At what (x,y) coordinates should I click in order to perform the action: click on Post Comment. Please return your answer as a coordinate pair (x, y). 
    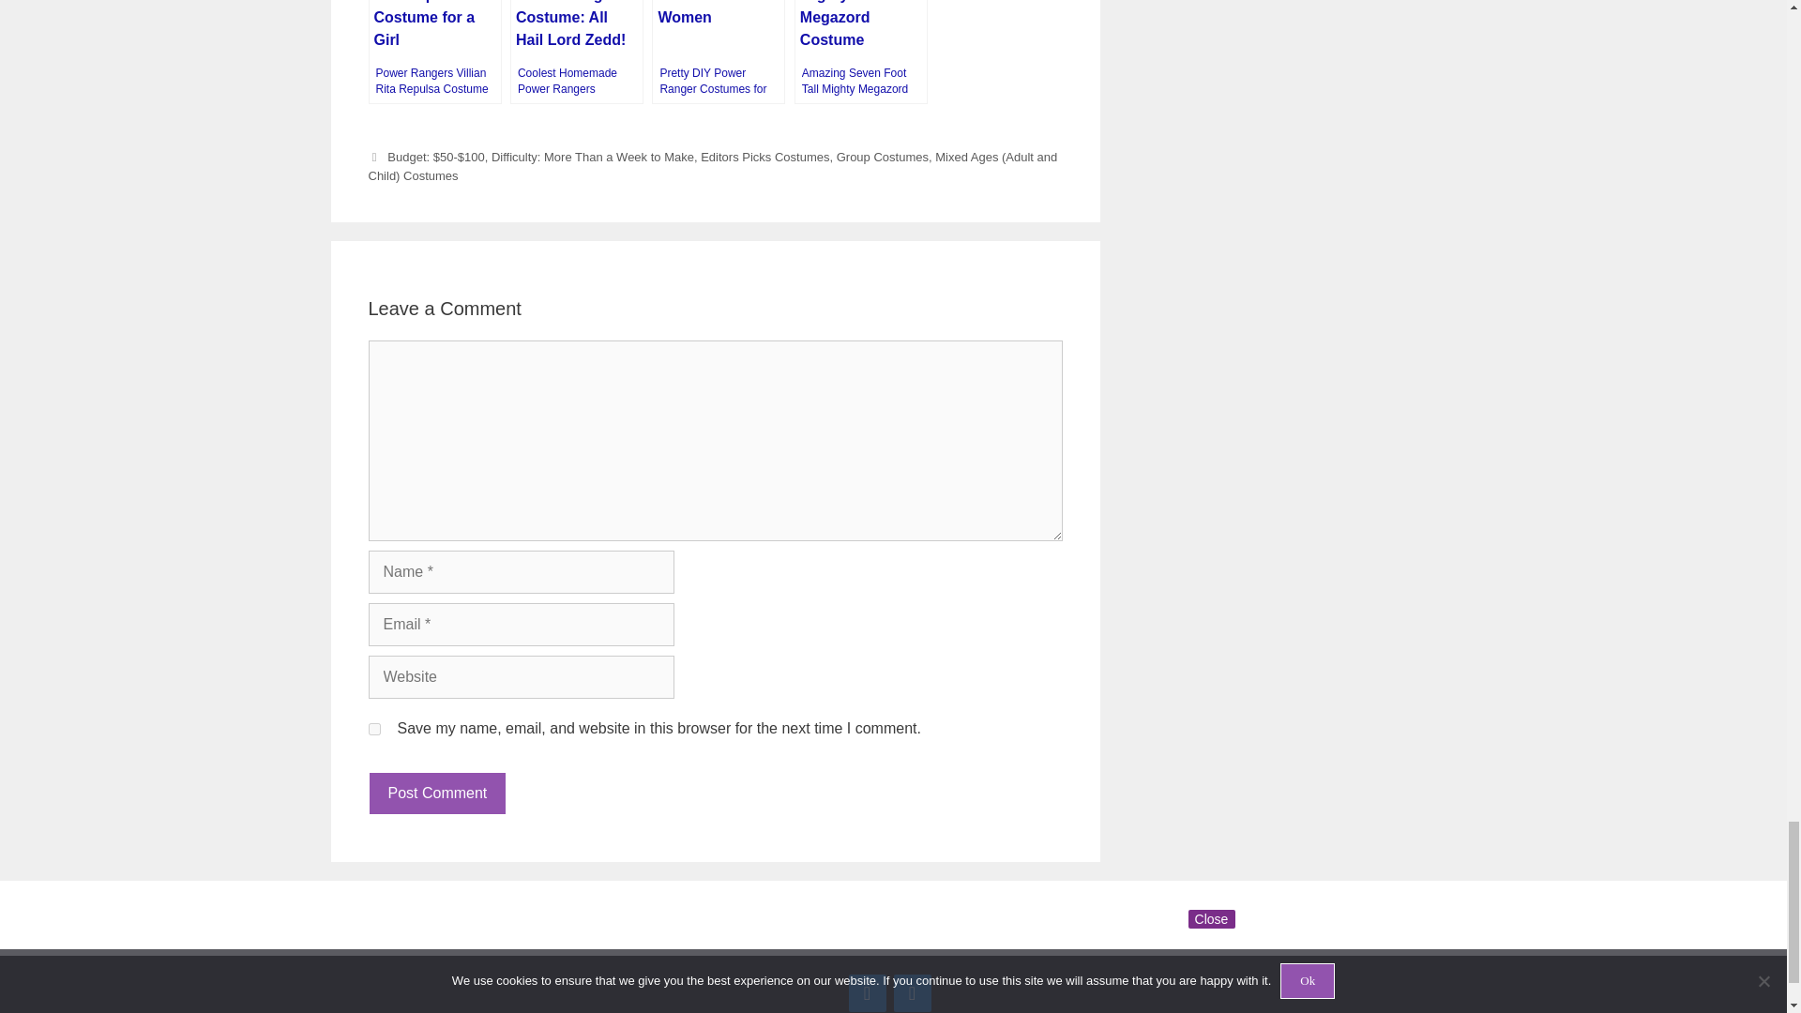
    Looking at the image, I should click on (436, 794).